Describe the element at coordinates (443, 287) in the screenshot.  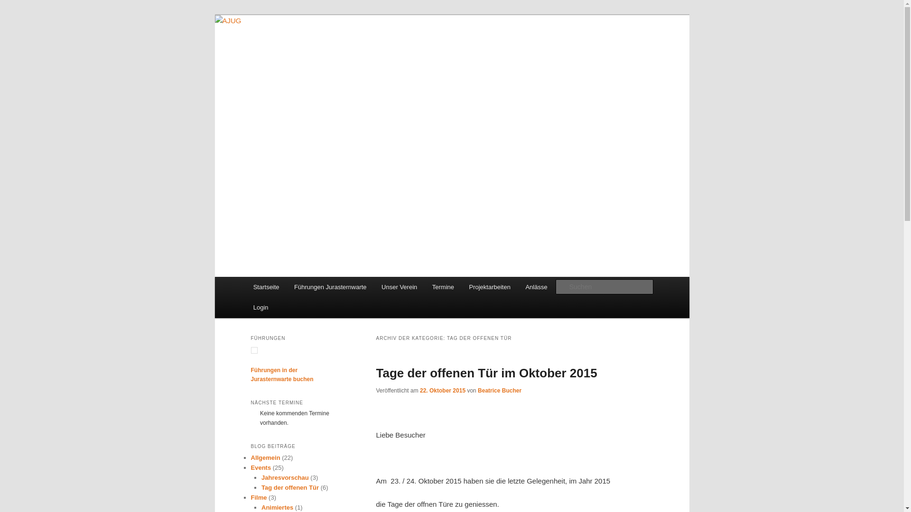
I see `Termine` at that location.